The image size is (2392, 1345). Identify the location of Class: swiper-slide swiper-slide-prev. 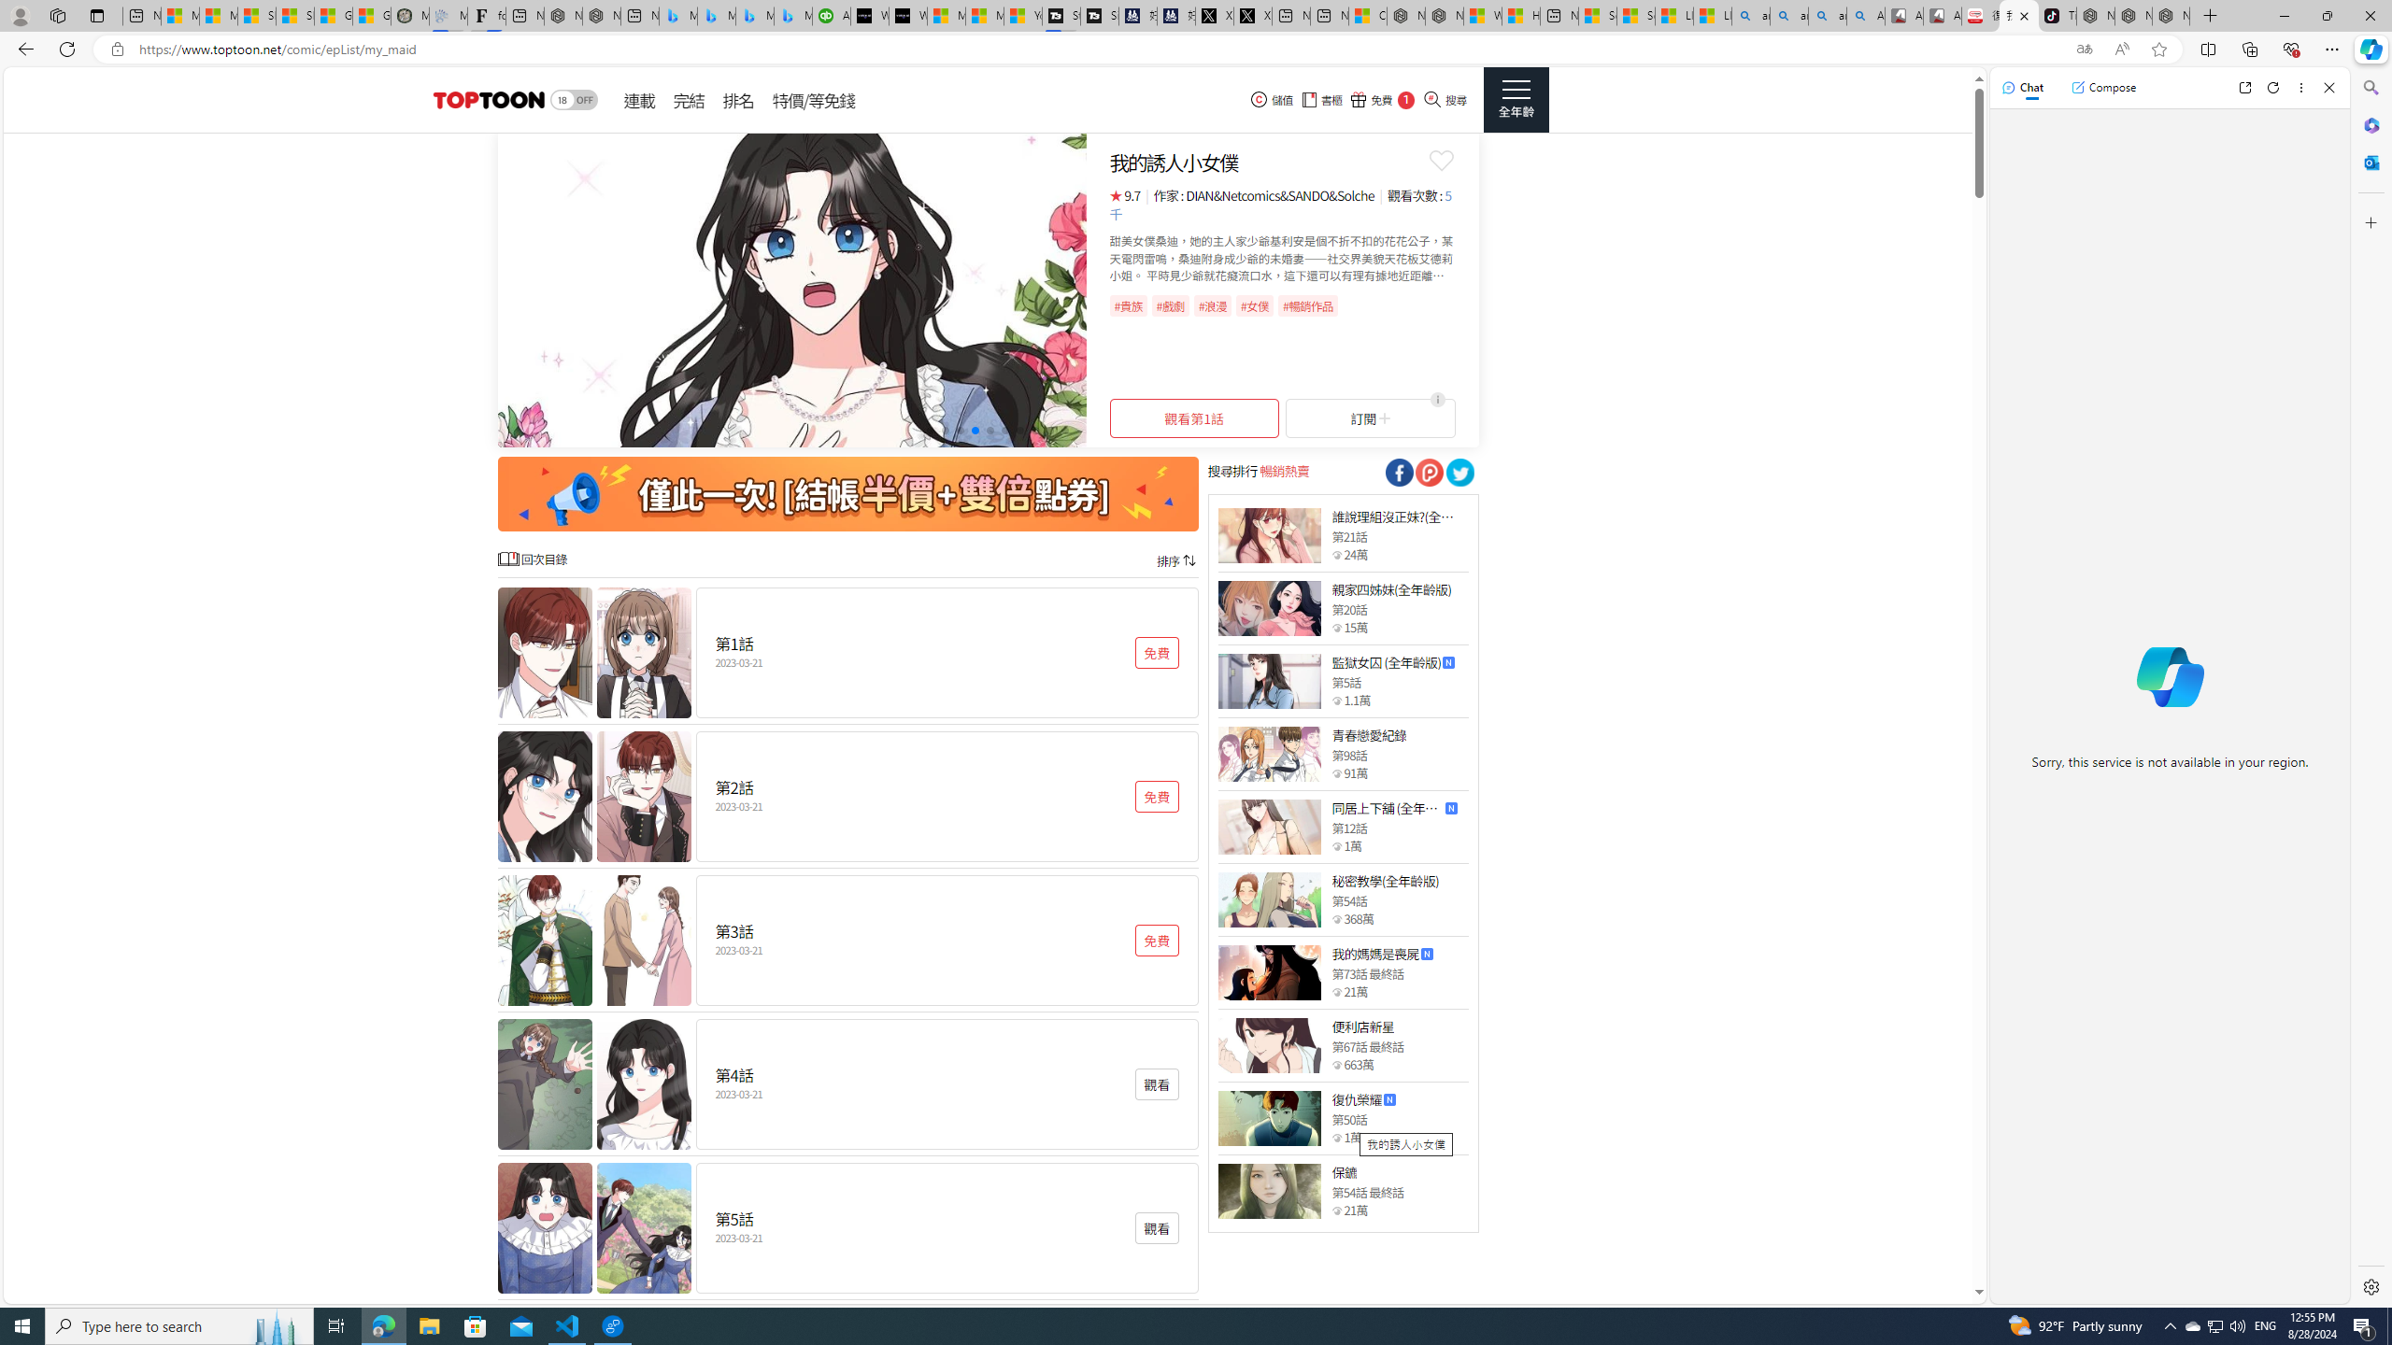
(791, 290).